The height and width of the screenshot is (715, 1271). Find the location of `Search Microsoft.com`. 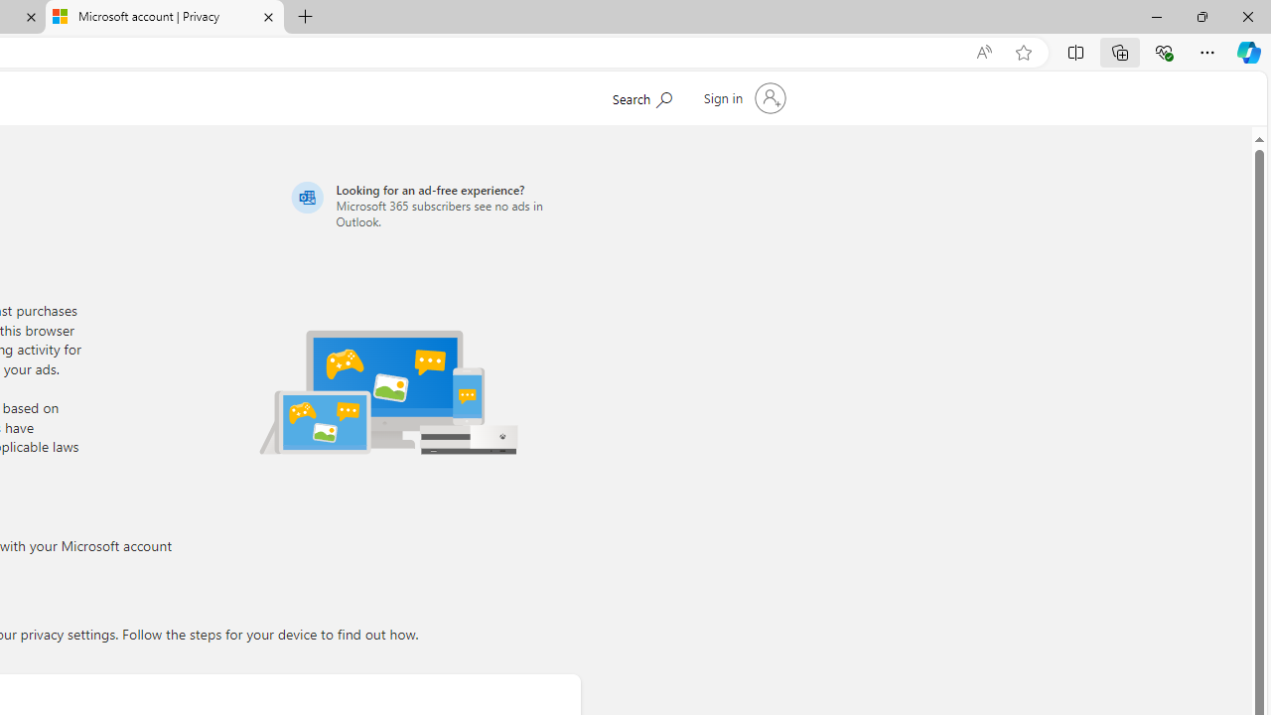

Search Microsoft.com is located at coordinates (641, 96).